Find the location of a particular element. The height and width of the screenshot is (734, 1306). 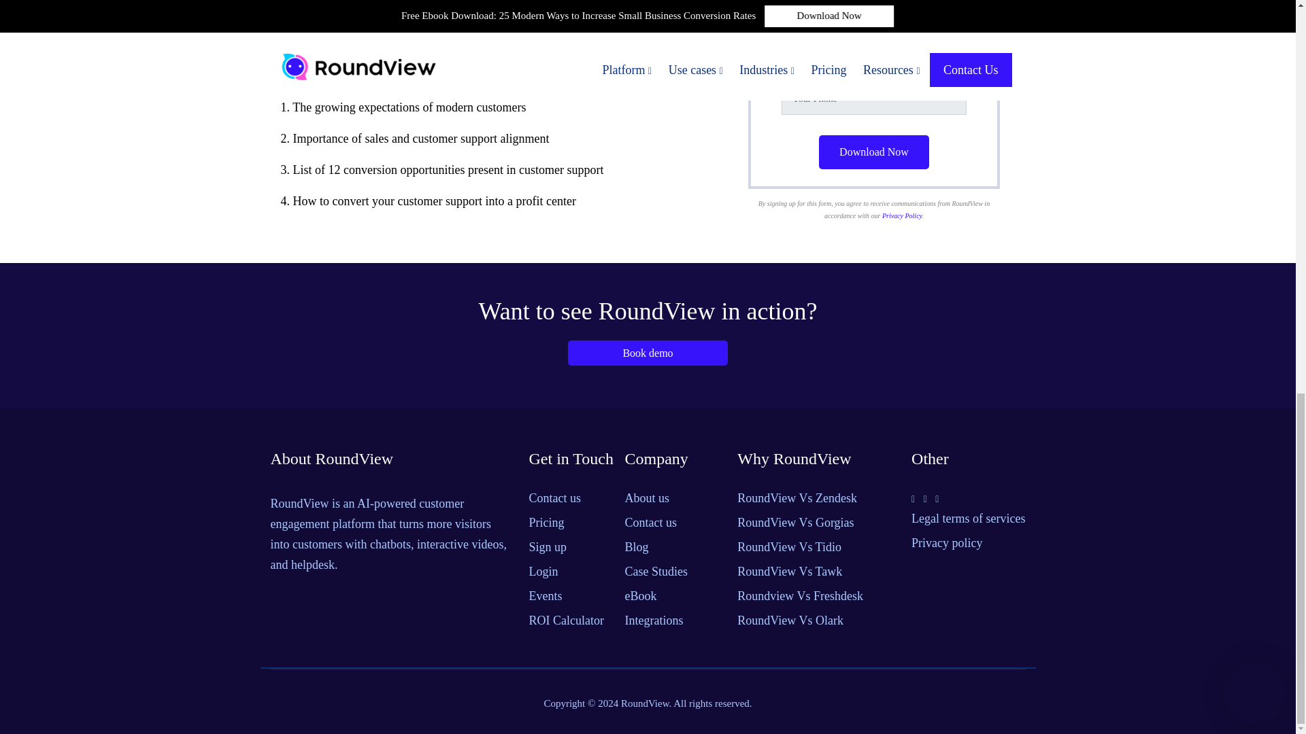

Contact us is located at coordinates (571, 500).